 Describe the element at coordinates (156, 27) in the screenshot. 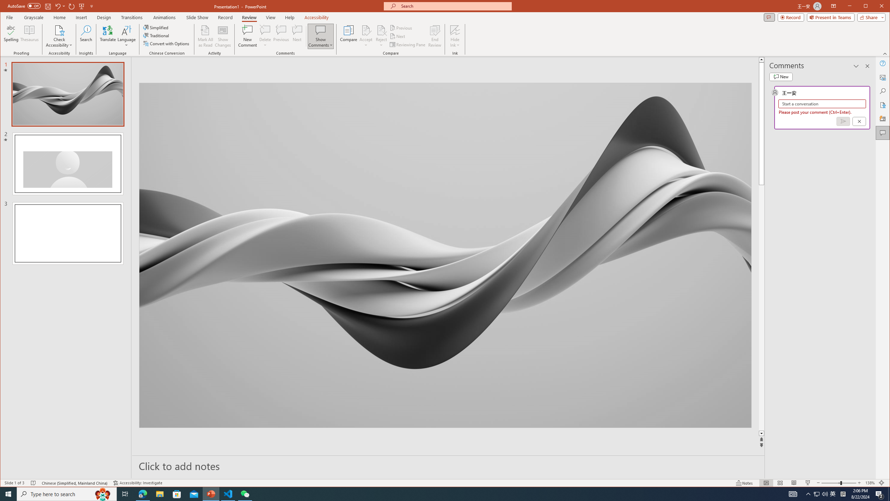

I see `Simplified` at that location.